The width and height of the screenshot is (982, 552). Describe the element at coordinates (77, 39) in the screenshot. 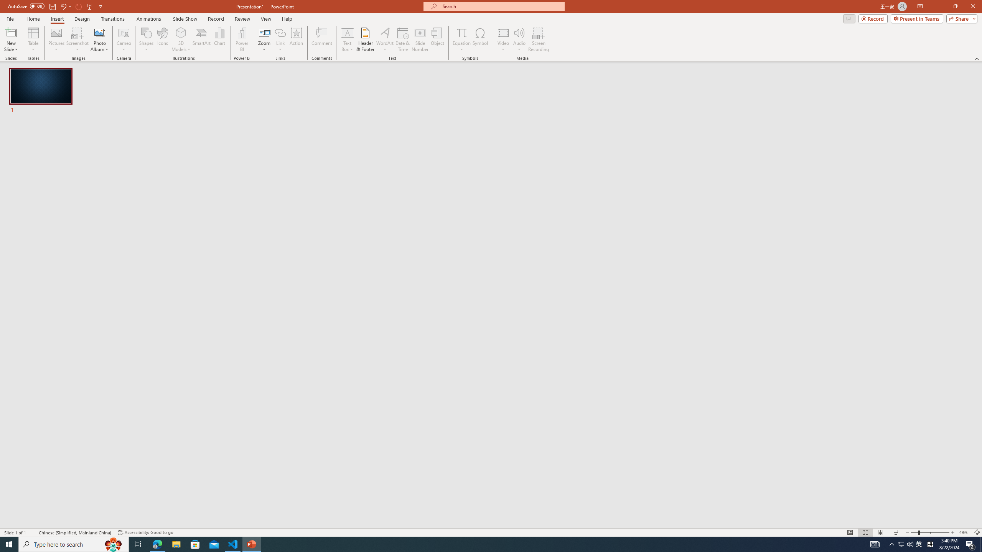

I see `Screenshot` at that location.